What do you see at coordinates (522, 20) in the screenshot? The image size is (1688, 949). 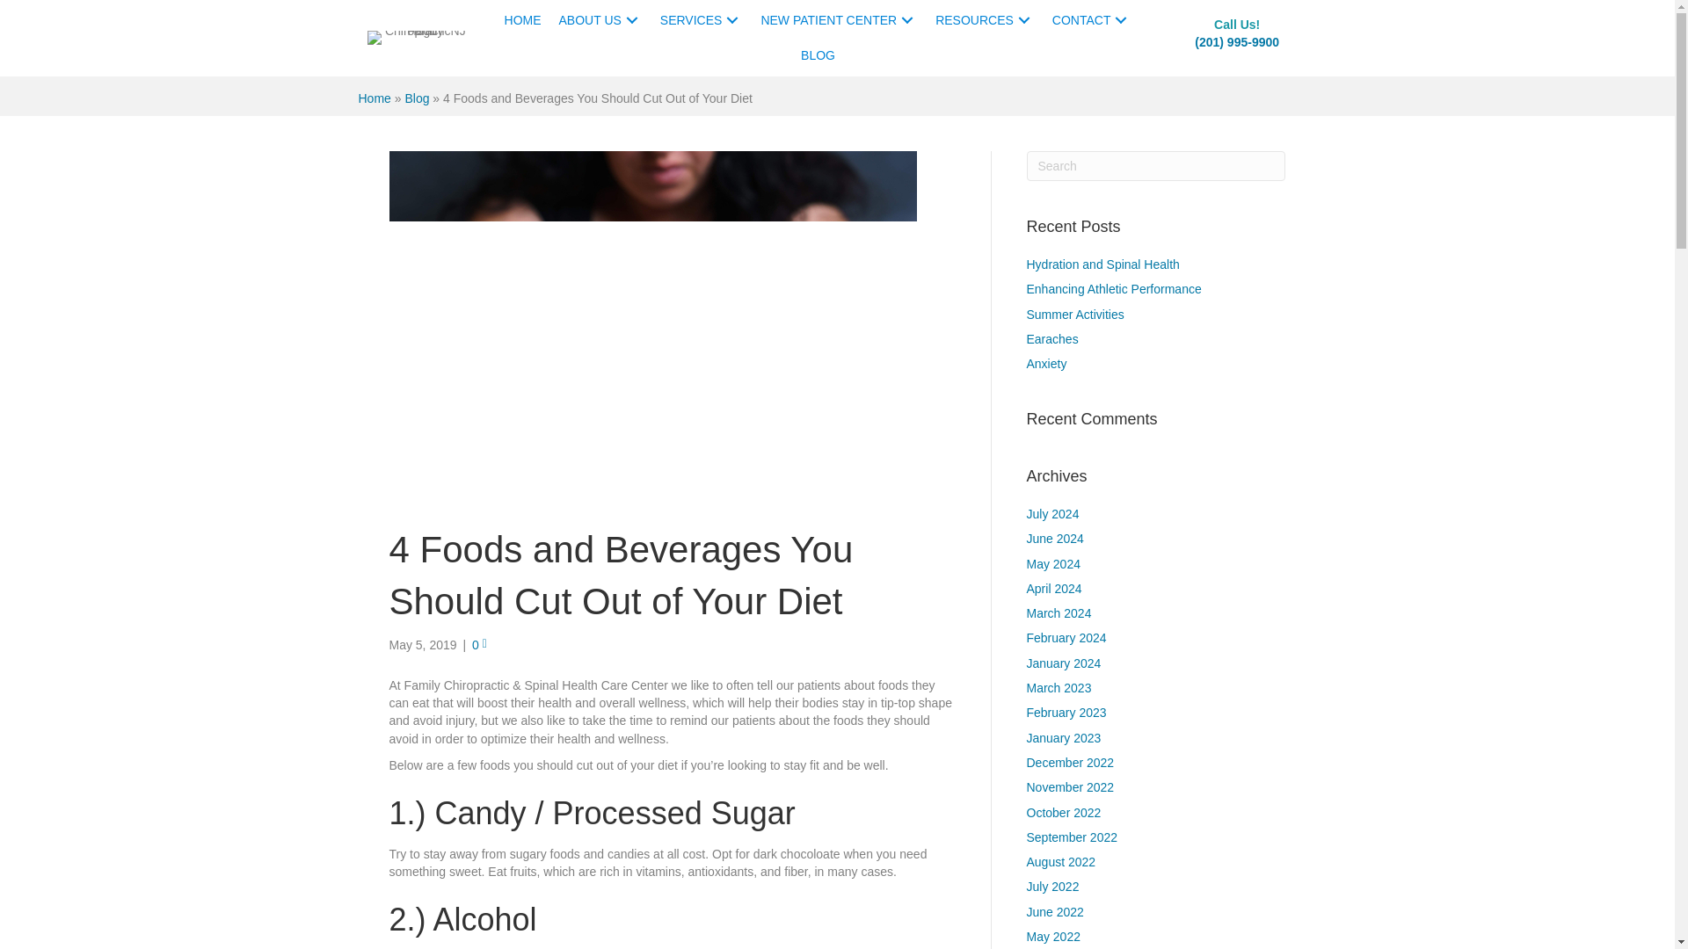 I see `HOME` at bounding box center [522, 20].